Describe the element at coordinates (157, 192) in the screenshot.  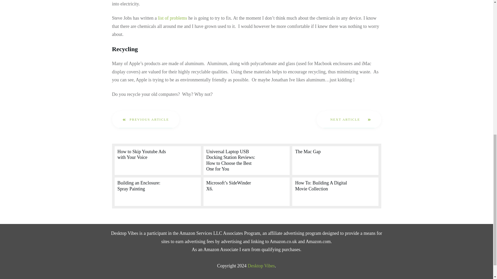
I see `Building an Enclosure: Spray Painting` at that location.